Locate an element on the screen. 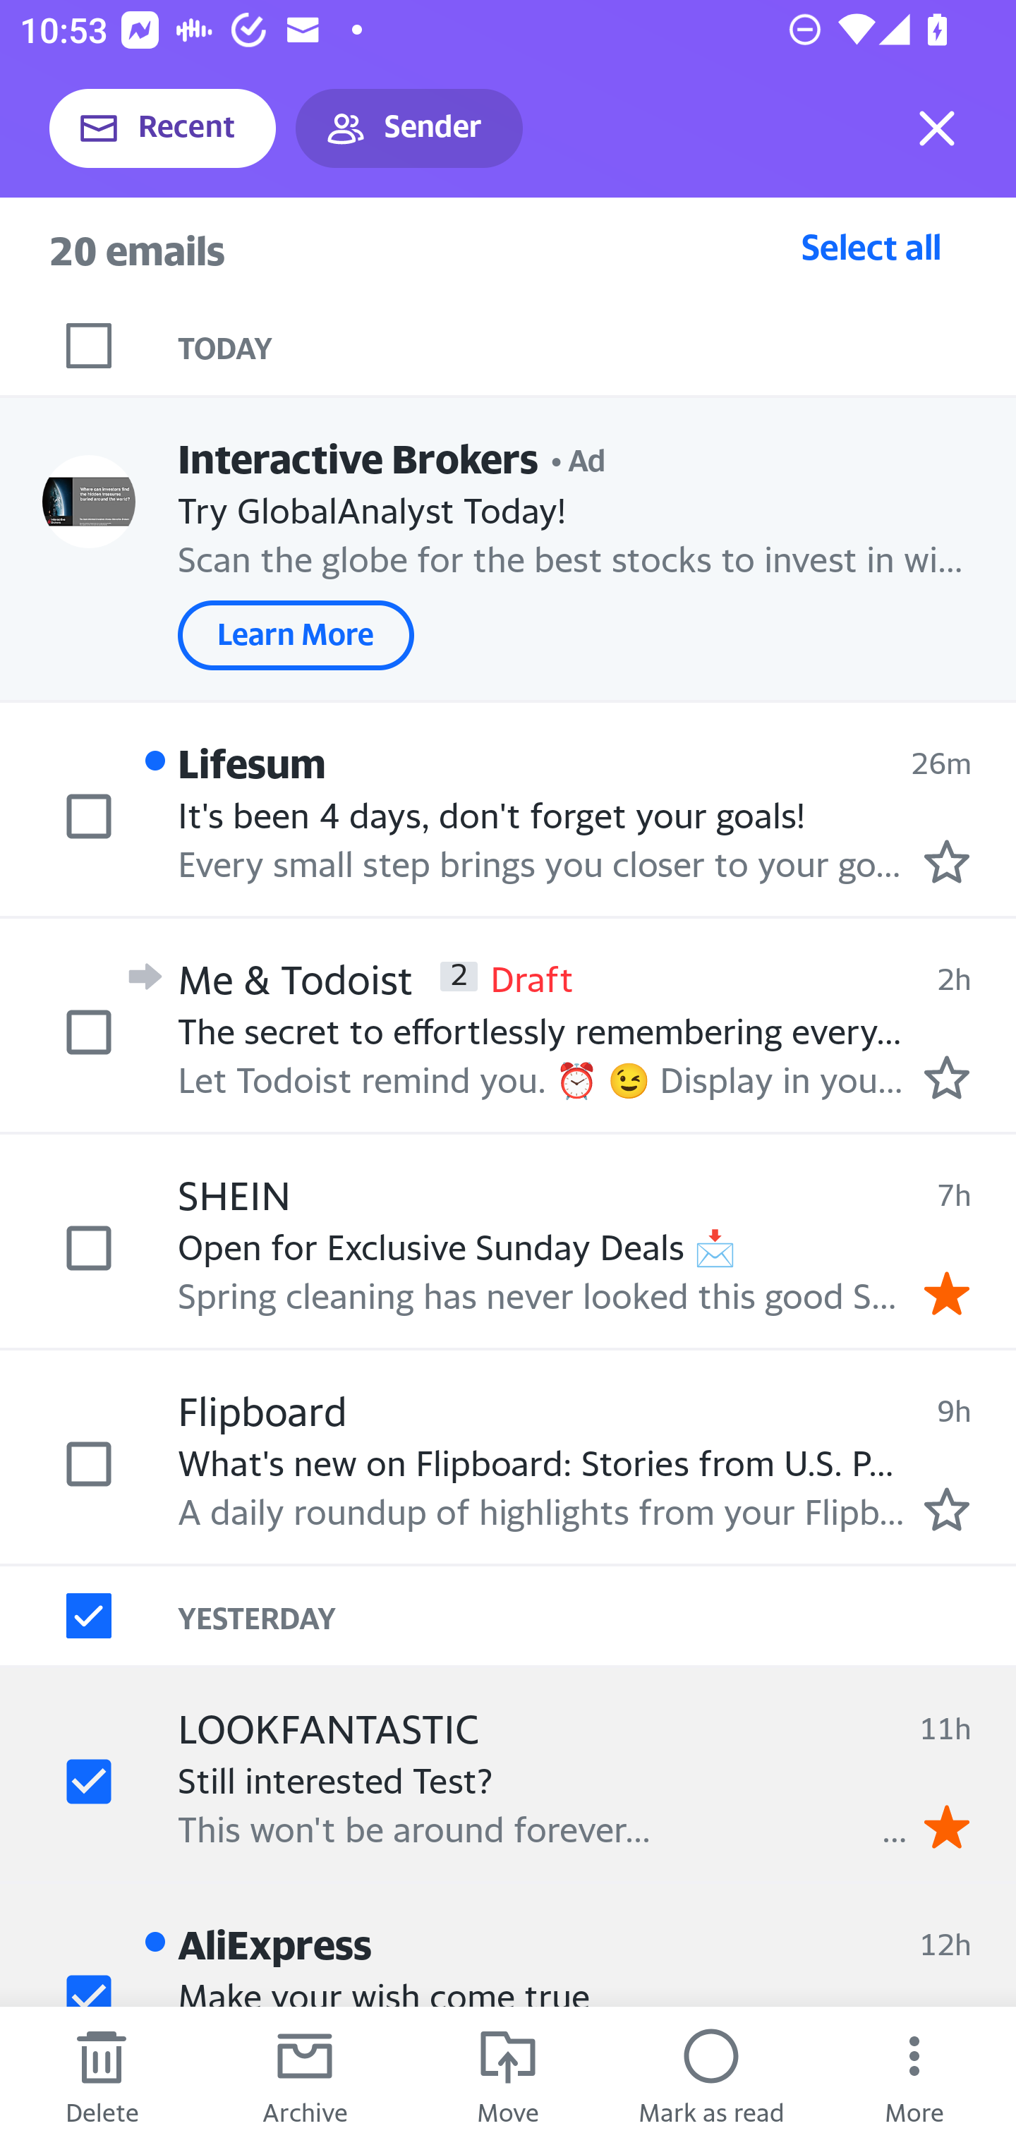  Move is located at coordinates (508, 2076).